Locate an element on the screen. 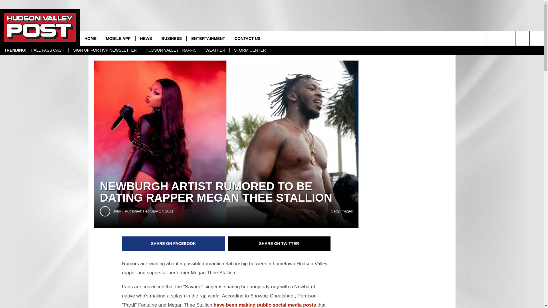 The image size is (548, 308). BUSINESS is located at coordinates (172, 38).